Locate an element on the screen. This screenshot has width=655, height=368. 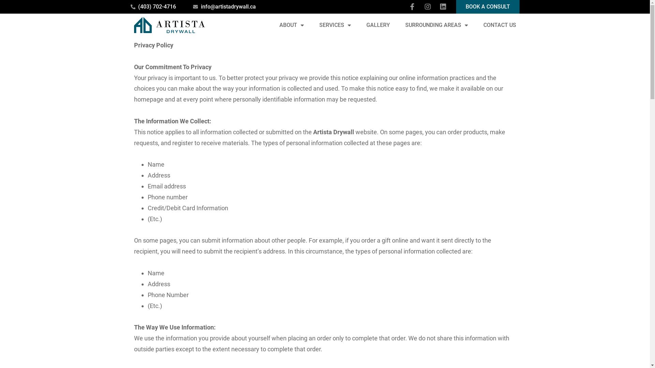
(403) 702-4716 is located at coordinates (153, 7).